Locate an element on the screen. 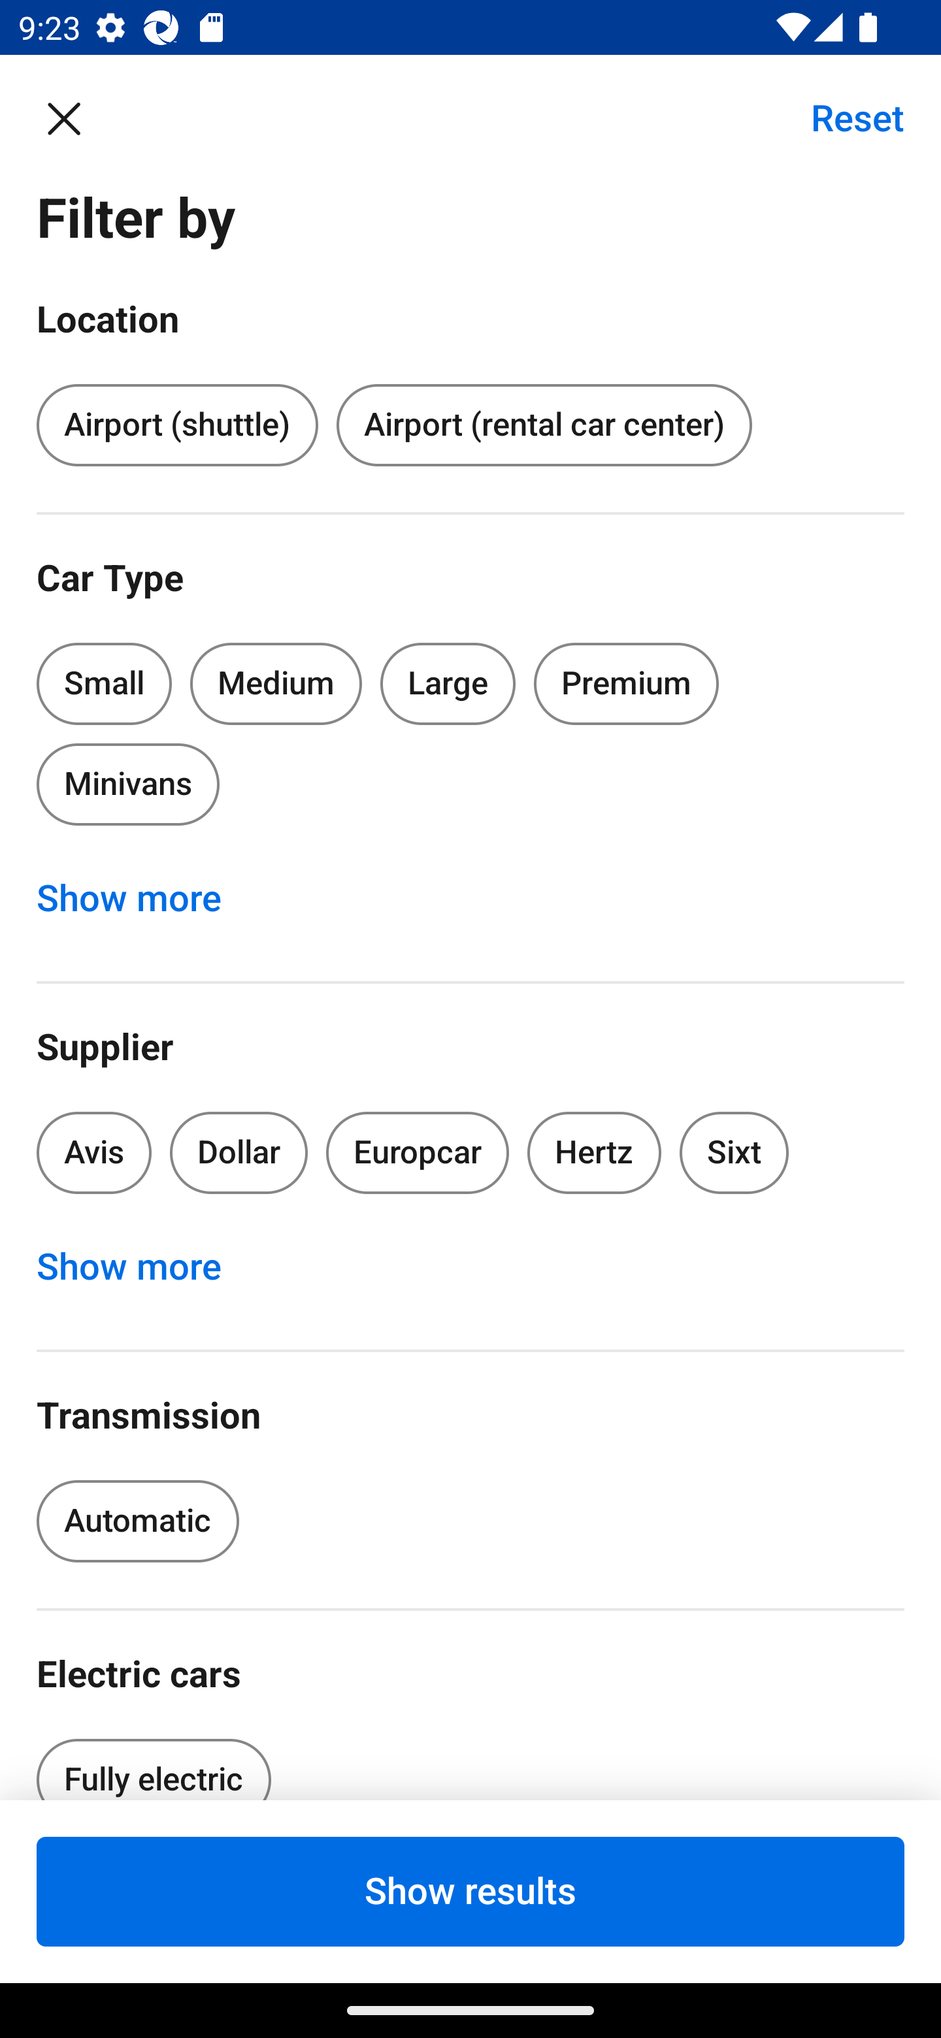  Avis is located at coordinates (94, 1154).